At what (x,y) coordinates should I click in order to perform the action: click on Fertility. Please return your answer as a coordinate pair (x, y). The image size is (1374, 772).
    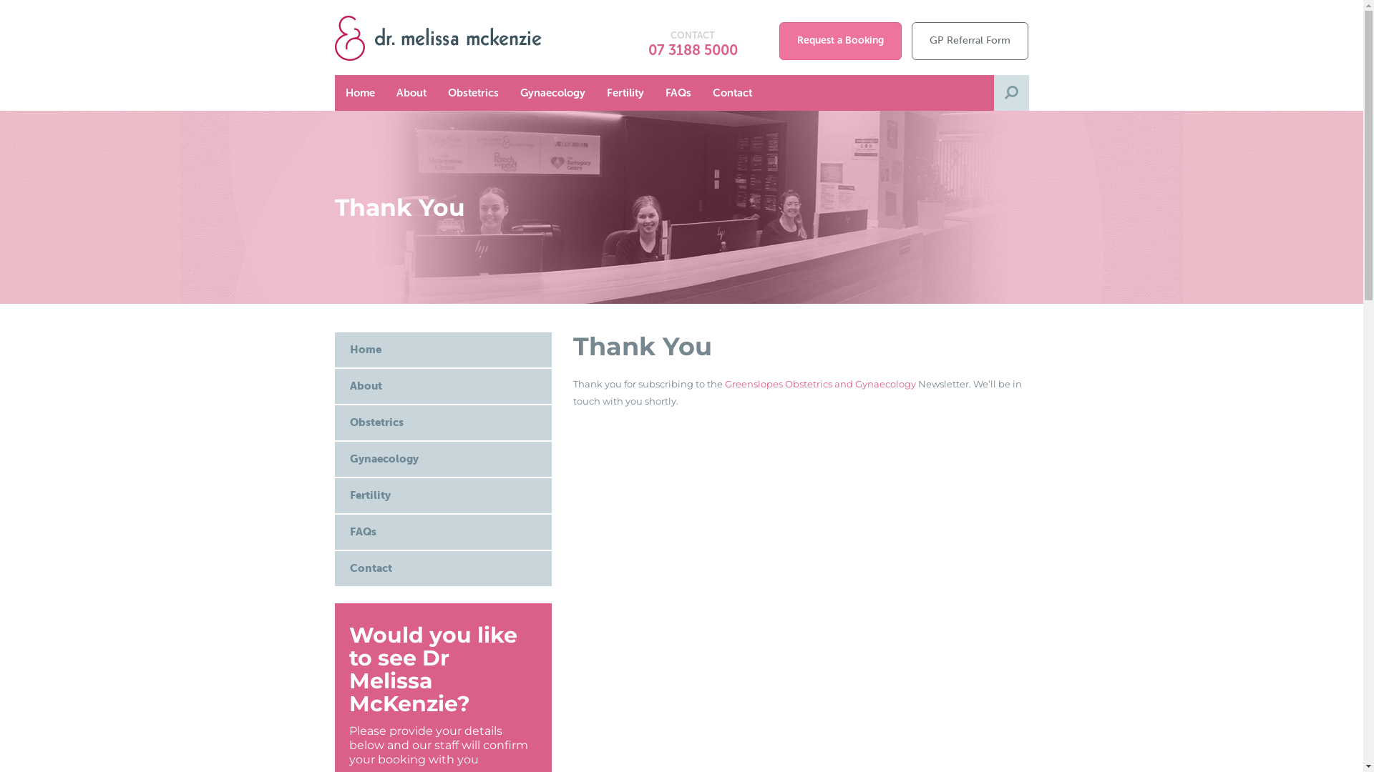
    Looking at the image, I should click on (444, 496).